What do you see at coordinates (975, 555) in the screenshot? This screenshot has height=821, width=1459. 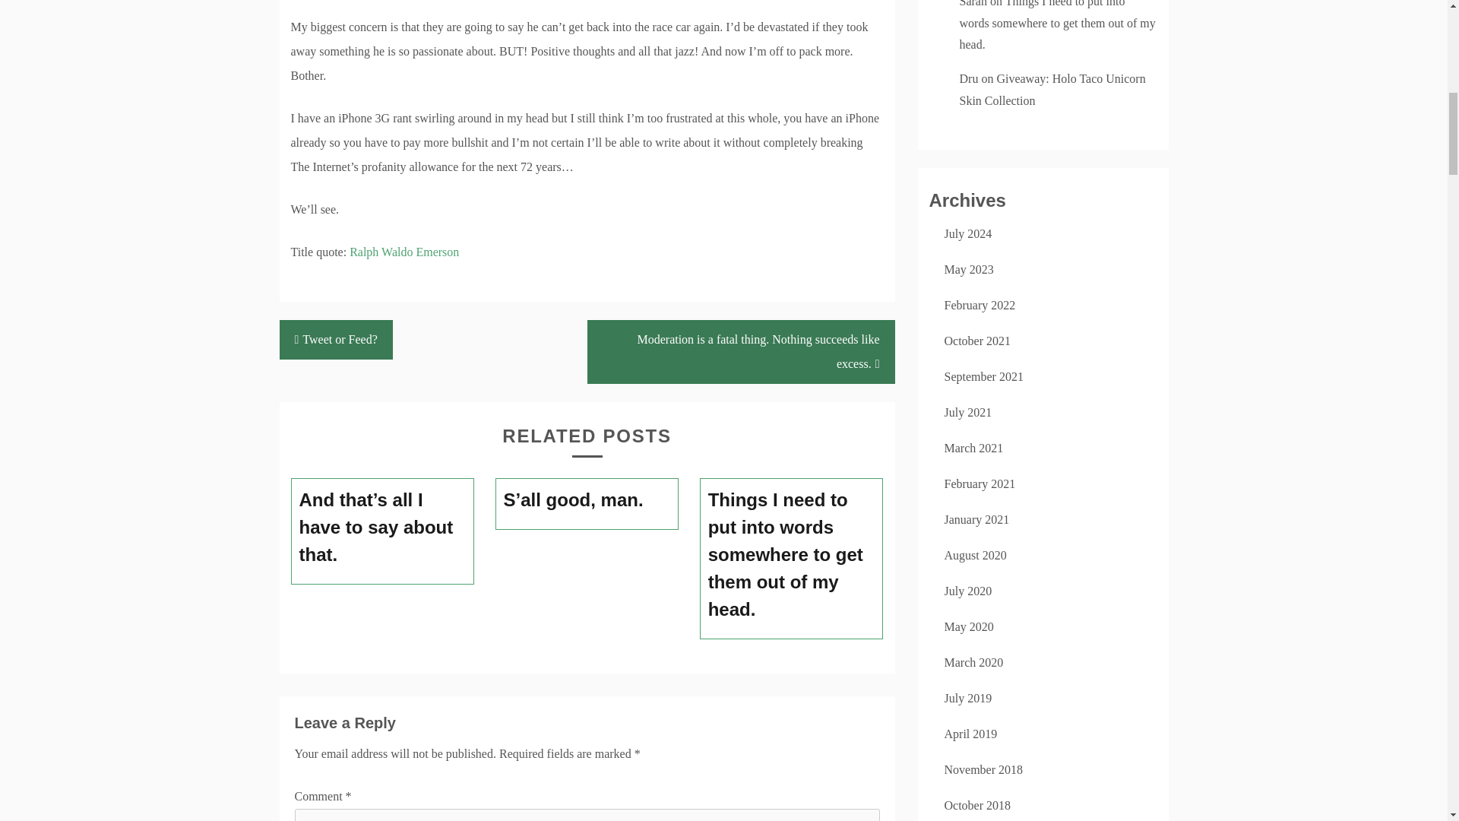 I see `August 2020` at bounding box center [975, 555].